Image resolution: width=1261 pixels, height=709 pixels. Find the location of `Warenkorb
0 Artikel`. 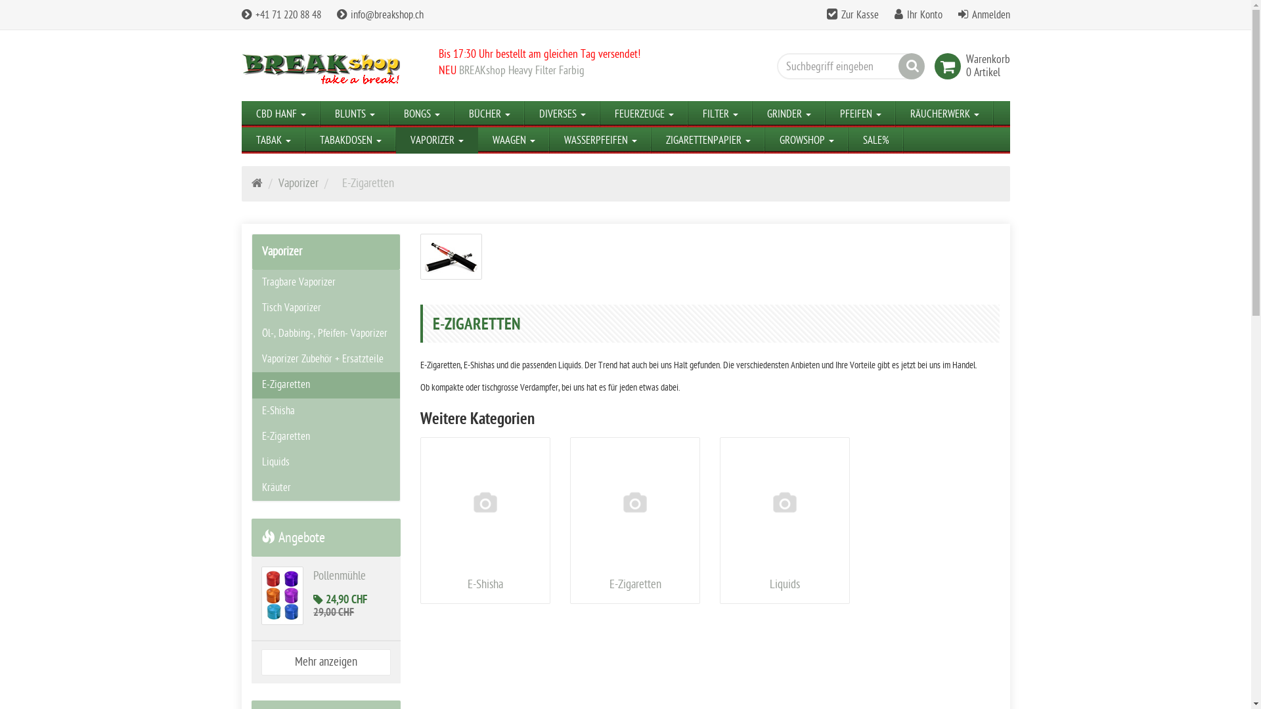

Warenkorb
0 Artikel is located at coordinates (967, 69).